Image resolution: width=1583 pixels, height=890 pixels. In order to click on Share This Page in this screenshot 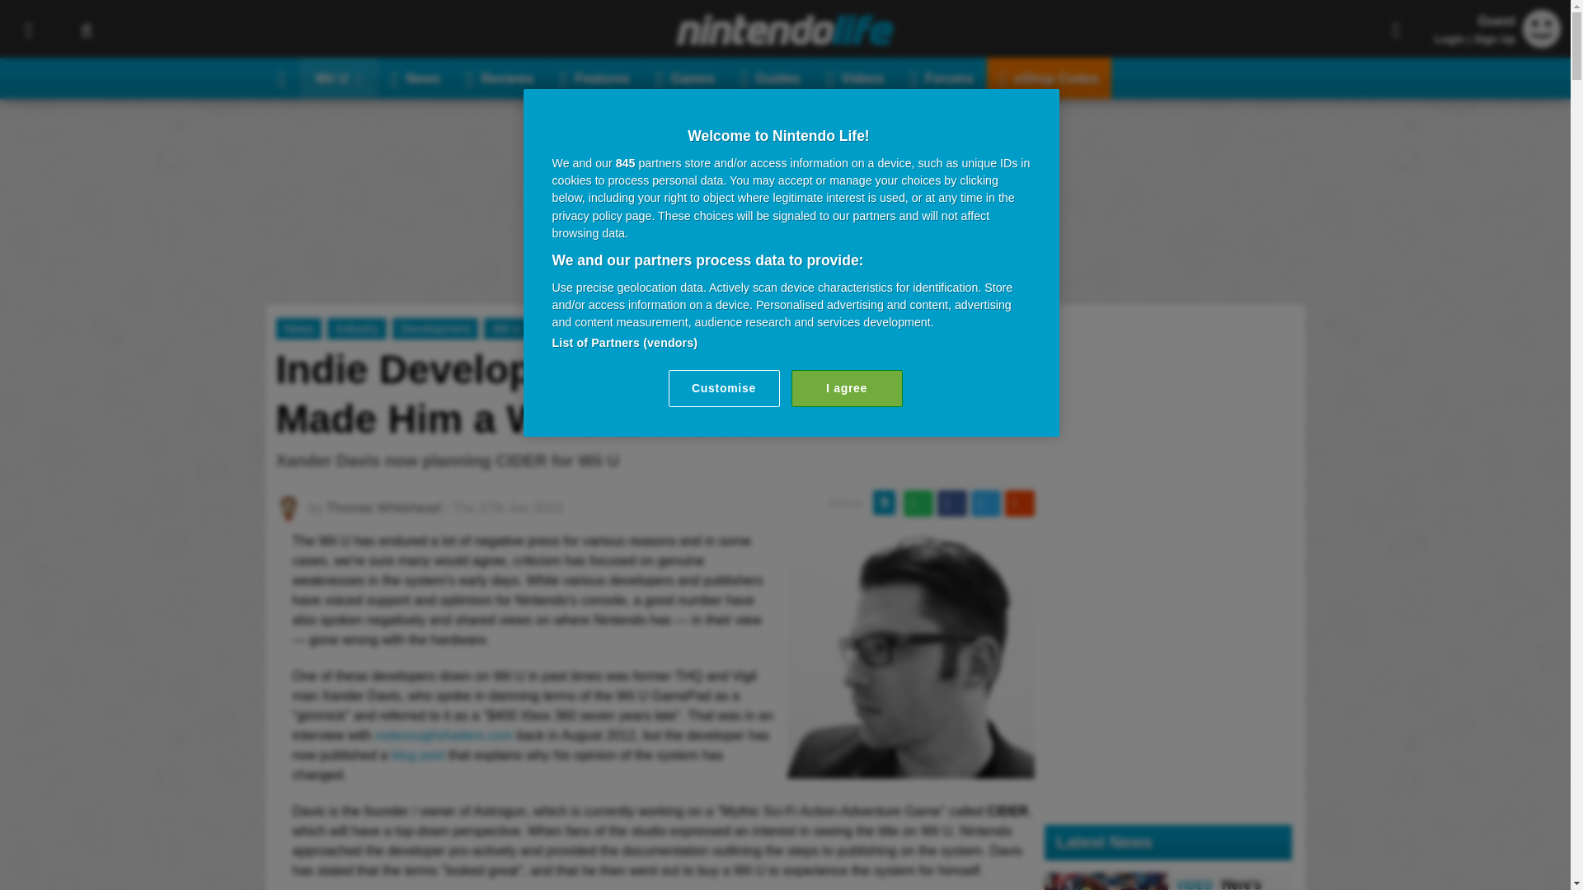, I will do `click(1396, 29)`.